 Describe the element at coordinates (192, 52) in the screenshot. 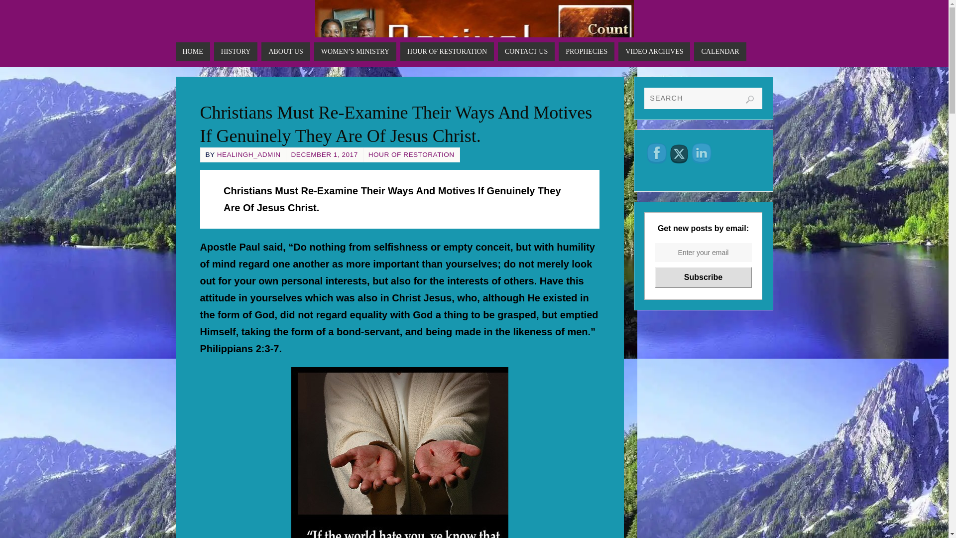

I see `HOME` at that location.